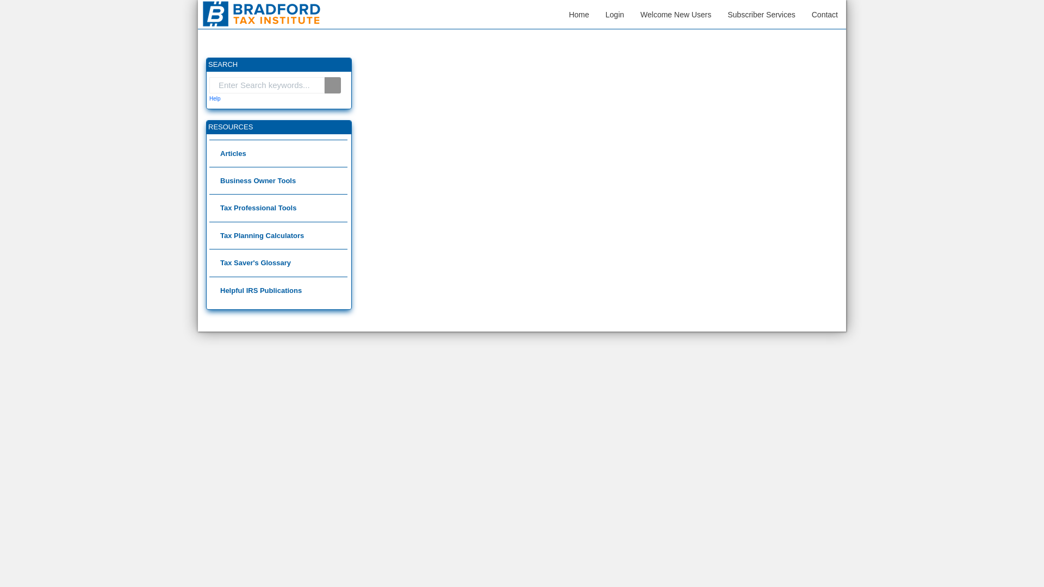 The image size is (1044, 587). Describe the element at coordinates (579, 14) in the screenshot. I see `Home` at that location.